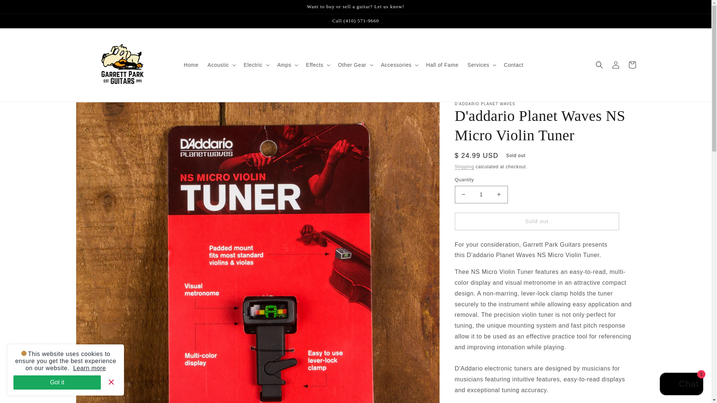 This screenshot has width=717, height=403. What do you see at coordinates (481, 194) in the screenshot?
I see `1` at bounding box center [481, 194].